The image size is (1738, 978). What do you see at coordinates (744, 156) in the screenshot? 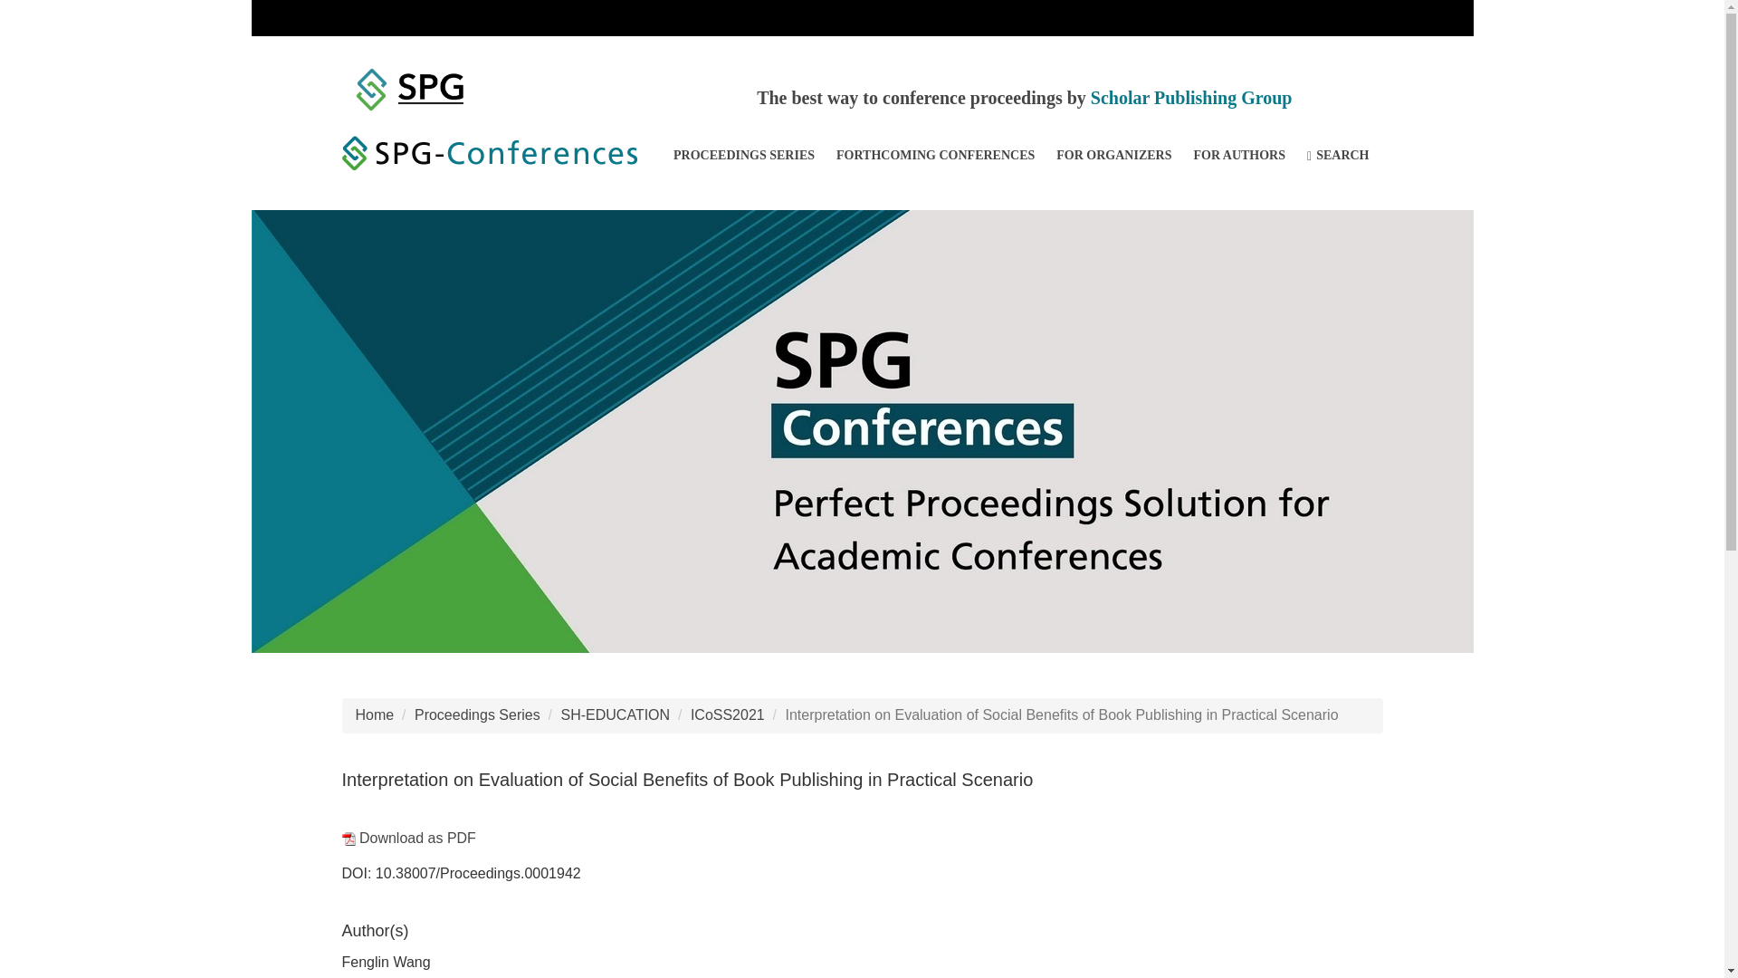
I see `PROCEEDINGS SERIES` at bounding box center [744, 156].